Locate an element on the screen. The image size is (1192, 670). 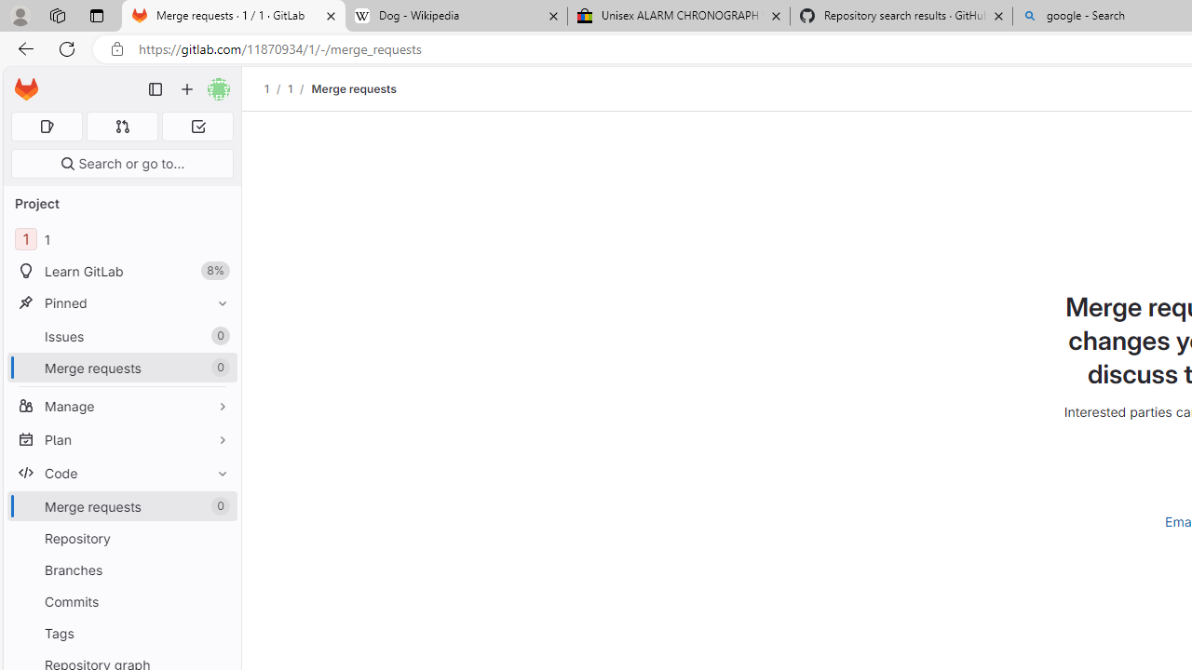
Learn GitLab 8% is located at coordinates (121, 272).